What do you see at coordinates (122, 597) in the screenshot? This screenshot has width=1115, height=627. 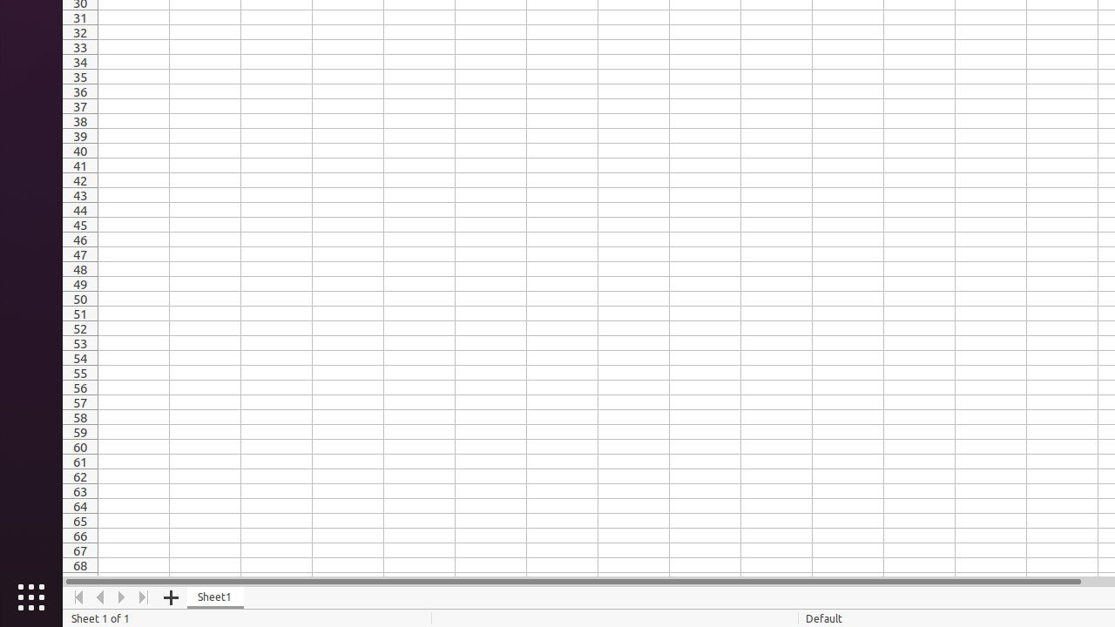 I see `Move Right` at bounding box center [122, 597].